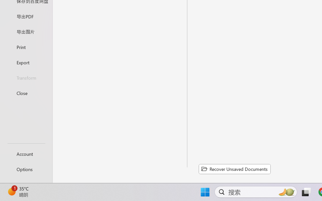 The width and height of the screenshot is (322, 201). What do you see at coordinates (26, 78) in the screenshot?
I see `Transform` at bounding box center [26, 78].